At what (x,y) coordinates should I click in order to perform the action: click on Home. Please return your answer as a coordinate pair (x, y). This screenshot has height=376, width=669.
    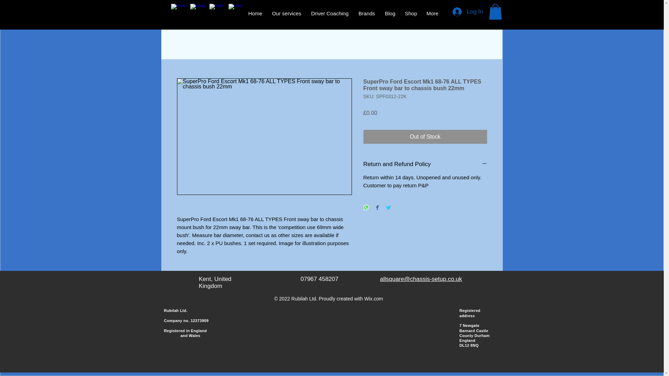
    Looking at the image, I should click on (255, 13).